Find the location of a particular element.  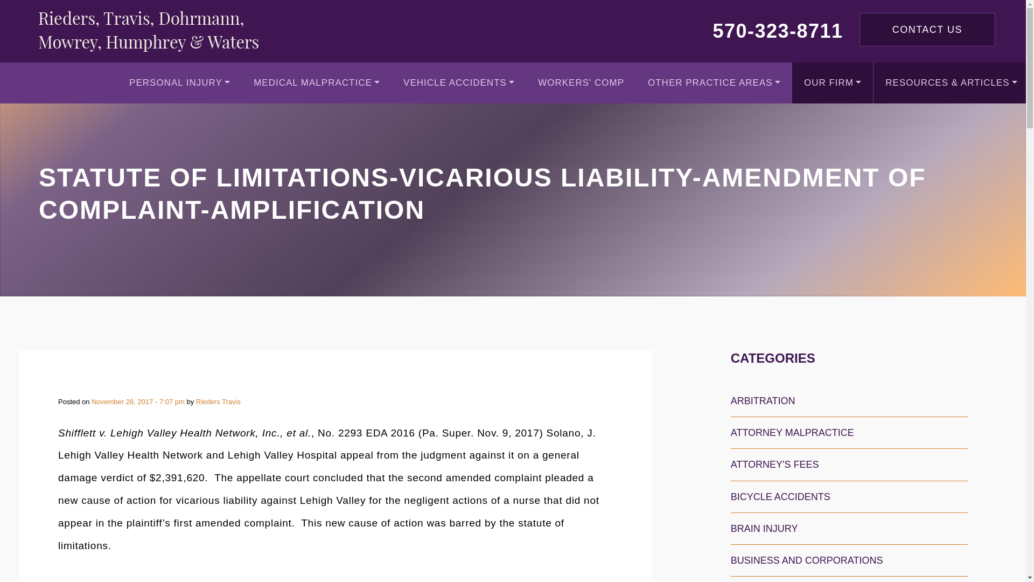

Vehicle Accidents is located at coordinates (459, 83).